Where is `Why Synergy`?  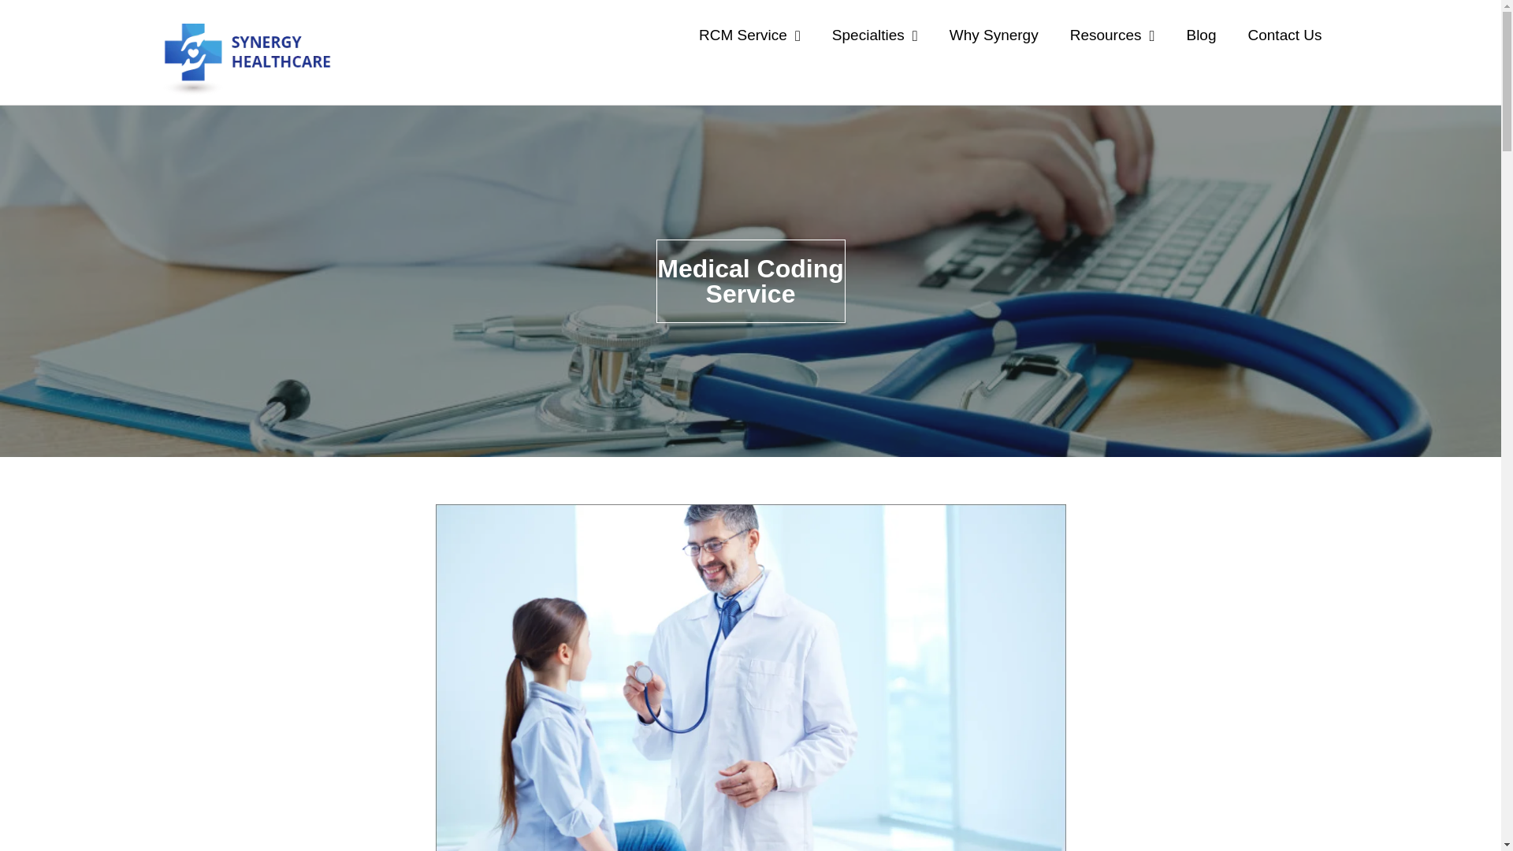
Why Synergy is located at coordinates (994, 35).